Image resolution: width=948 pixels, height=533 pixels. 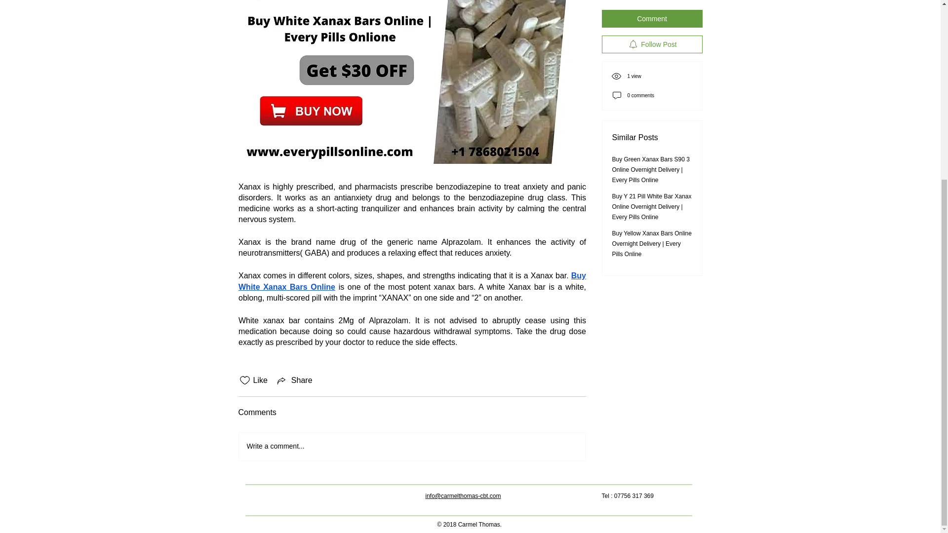 I want to click on Write a comment..., so click(x=412, y=446).